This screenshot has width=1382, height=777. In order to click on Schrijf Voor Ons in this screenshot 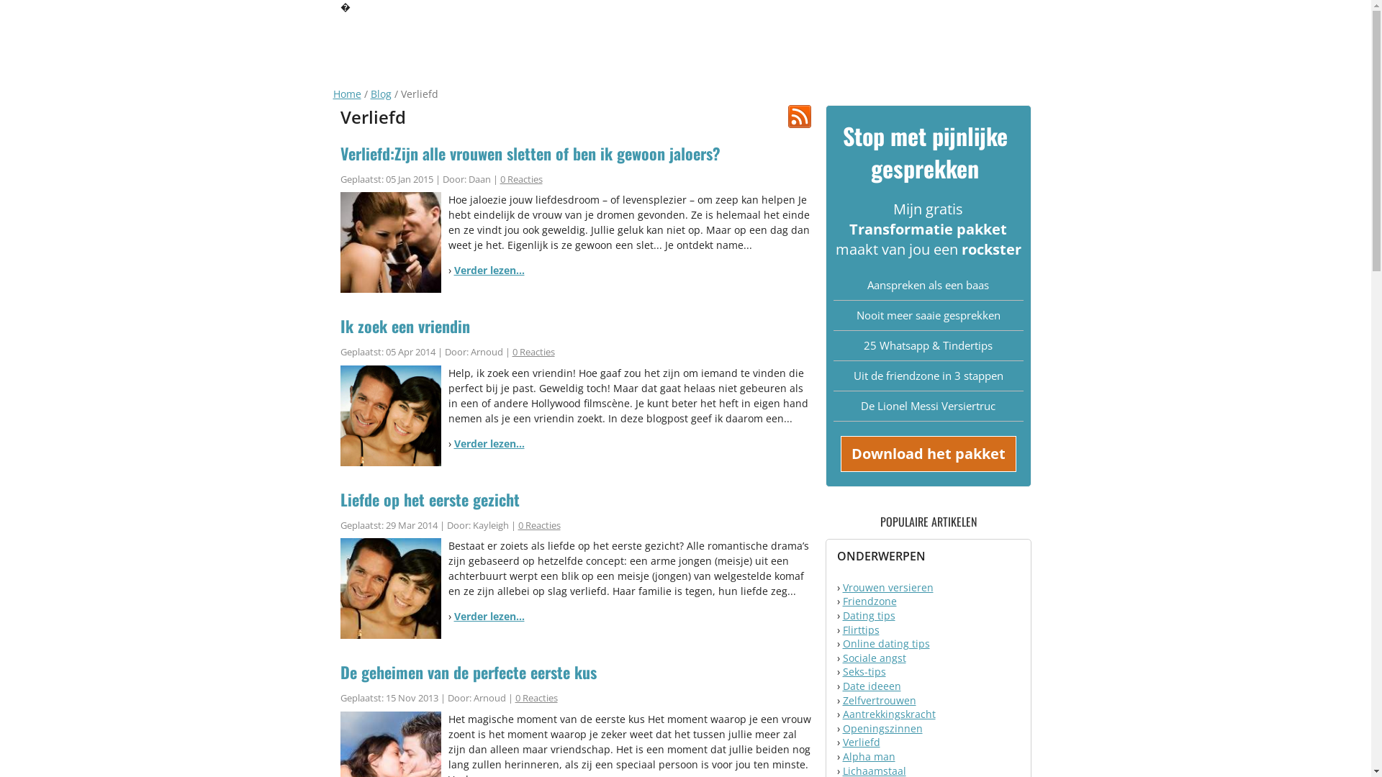, I will do `click(948, 10)`.